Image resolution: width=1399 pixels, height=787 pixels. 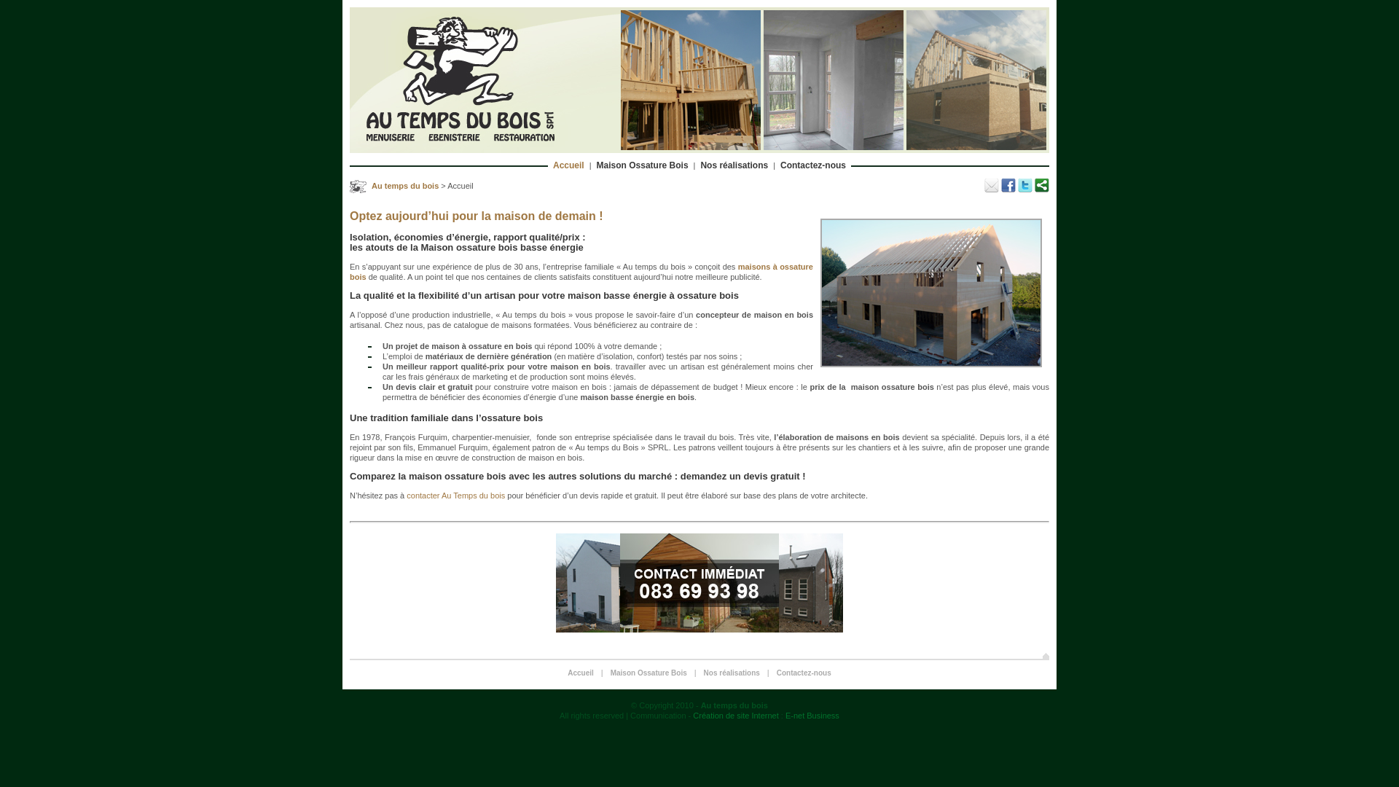 What do you see at coordinates (1046, 656) in the screenshot?
I see `Haut de page` at bounding box center [1046, 656].